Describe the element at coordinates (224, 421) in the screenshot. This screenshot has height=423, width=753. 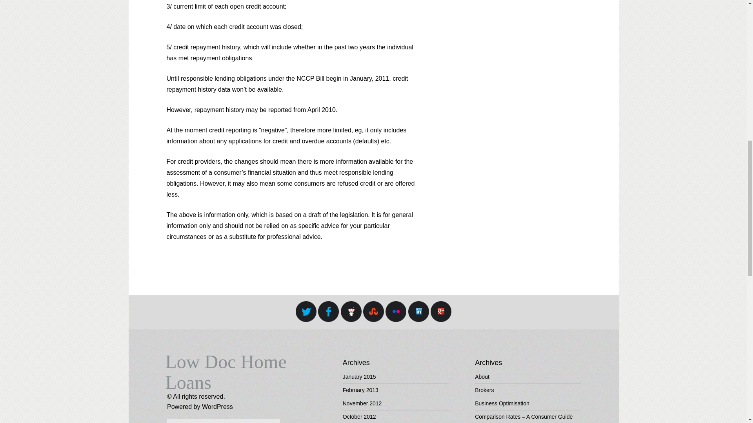
I see `Search for:` at that location.